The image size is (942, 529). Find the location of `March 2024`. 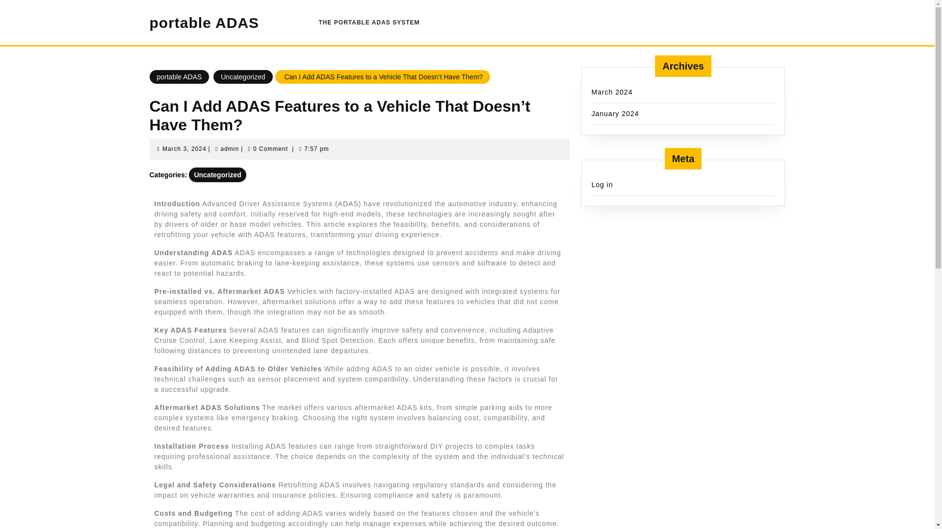

March 2024 is located at coordinates (612, 92).